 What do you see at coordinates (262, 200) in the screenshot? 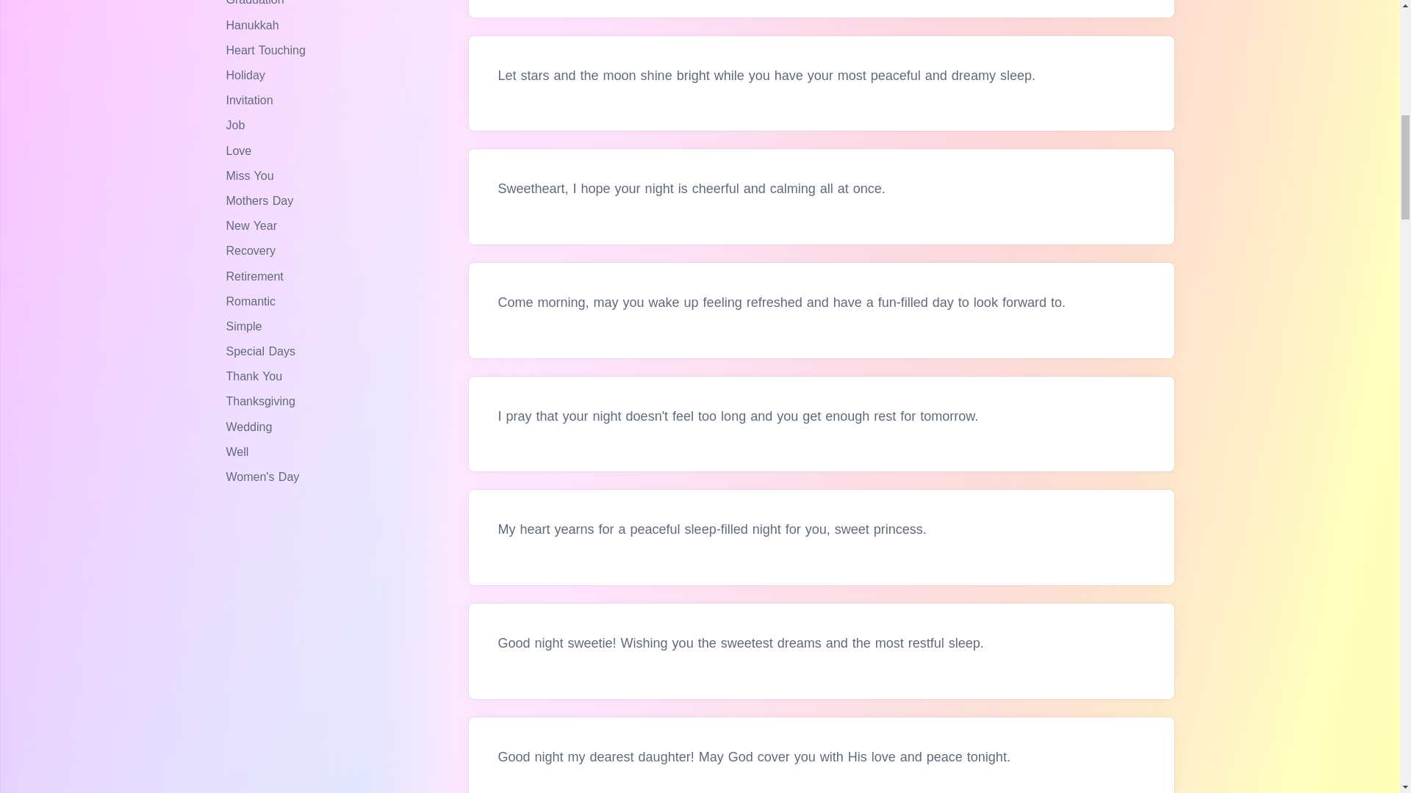
I see `Mothers Day` at bounding box center [262, 200].